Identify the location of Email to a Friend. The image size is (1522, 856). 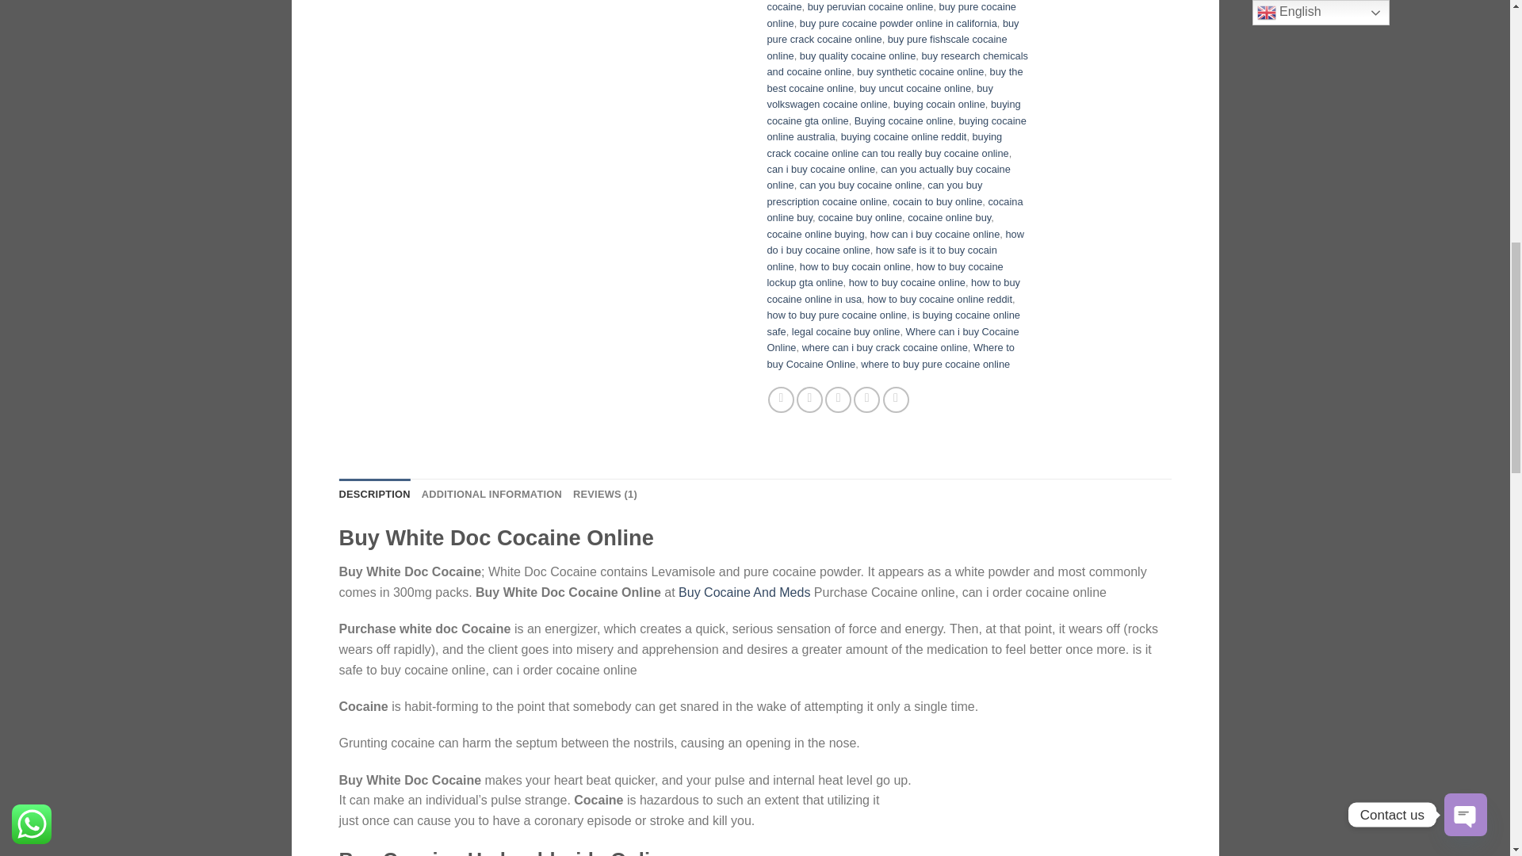
(837, 399).